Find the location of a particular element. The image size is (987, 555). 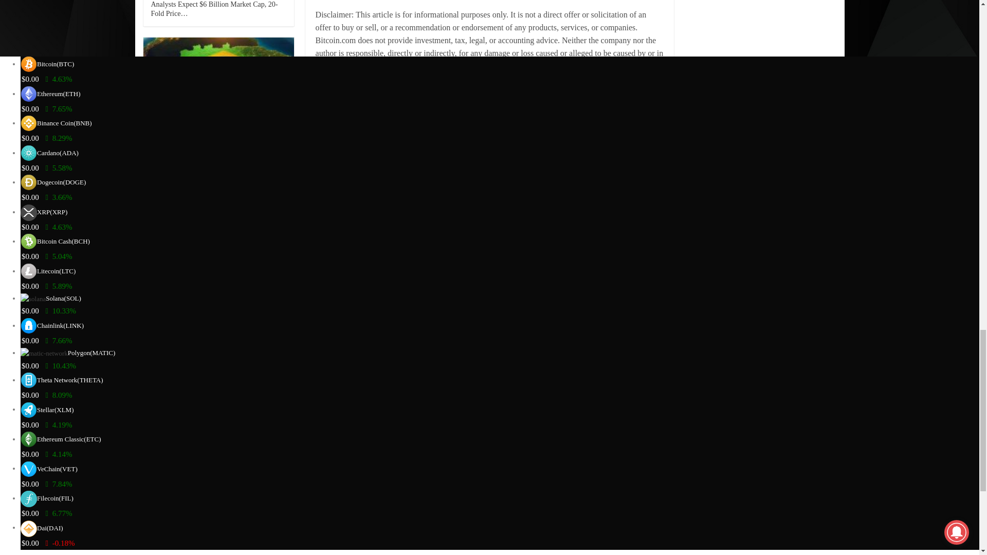

Digibyte Cryptocurrency and Blockchain: DGB Coin Analysis is located at coordinates (387, 212).